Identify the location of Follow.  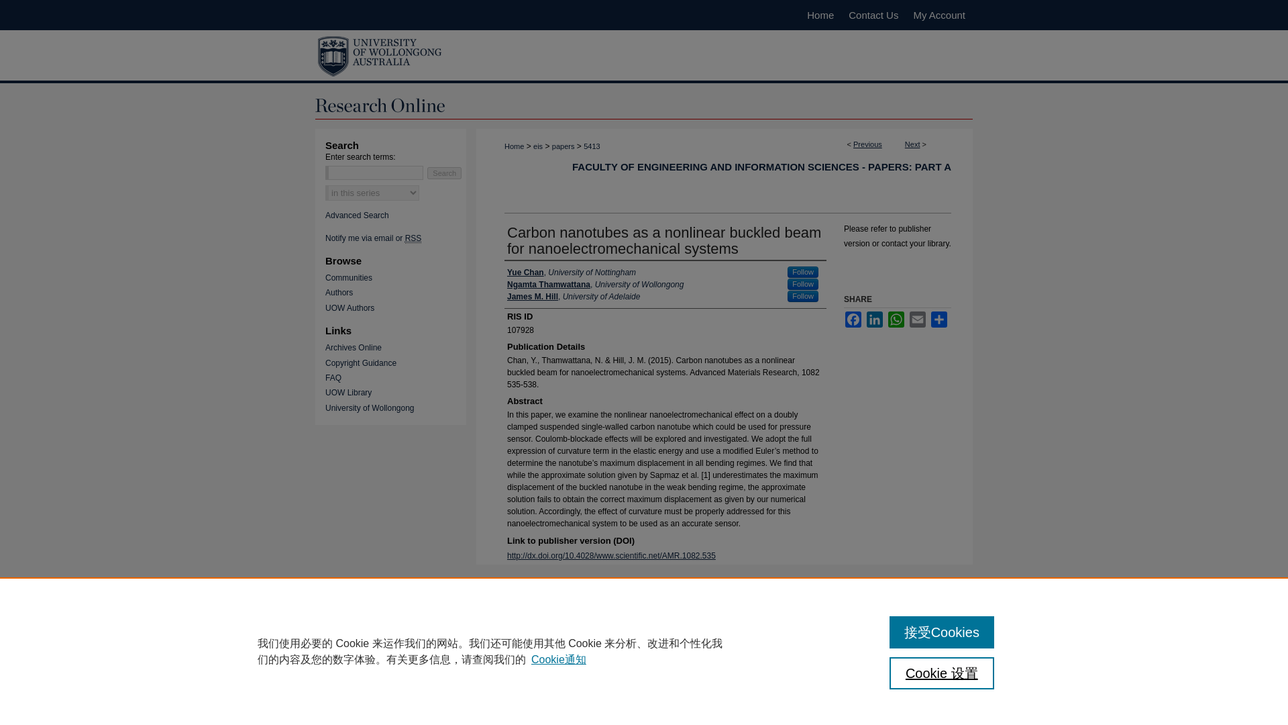
(802, 272).